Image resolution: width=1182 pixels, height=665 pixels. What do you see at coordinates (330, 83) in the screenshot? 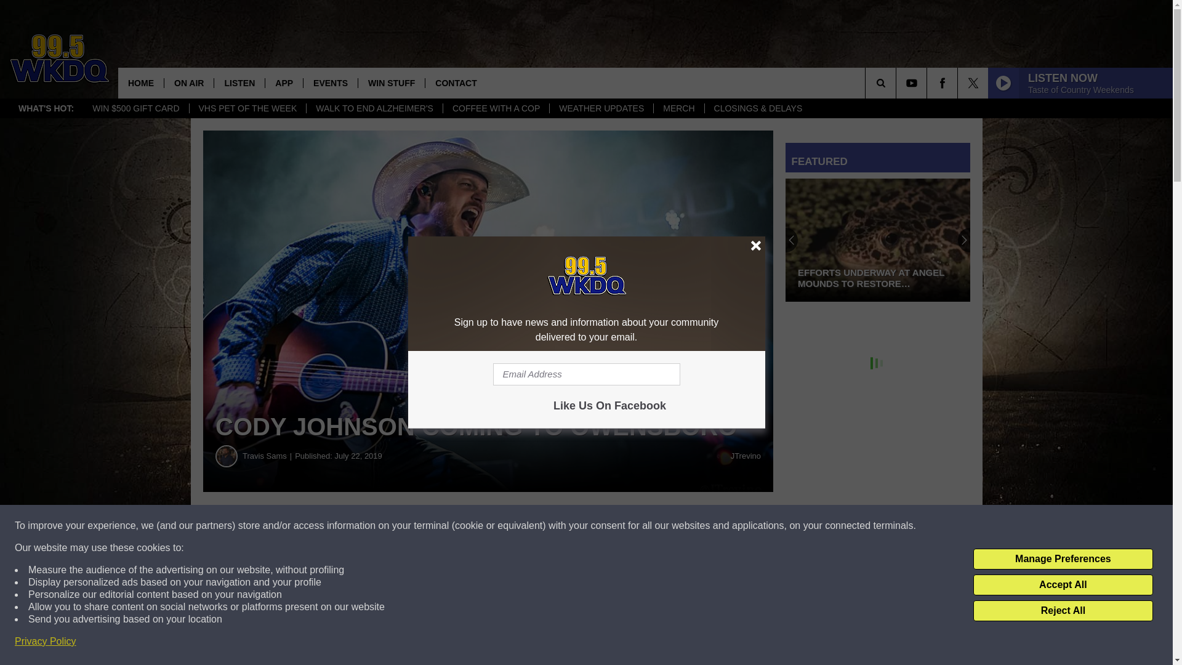
I see `EVENTS` at bounding box center [330, 83].